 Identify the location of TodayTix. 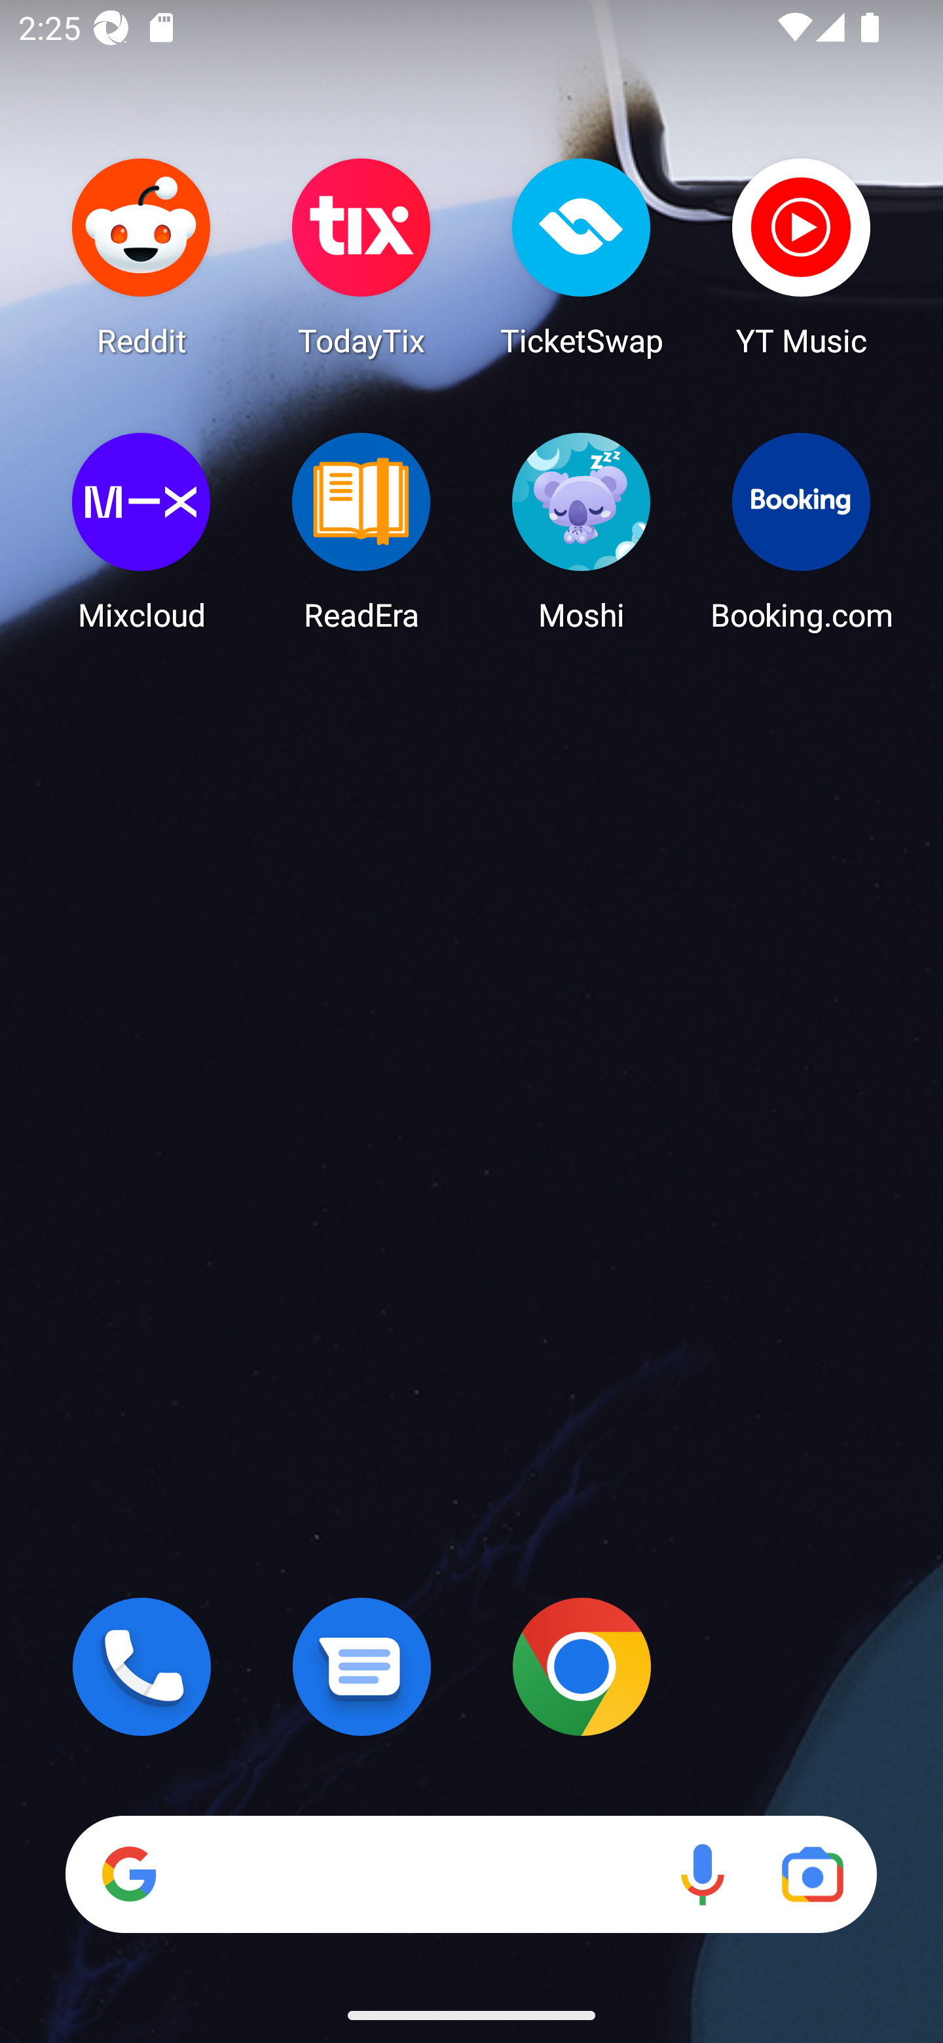
(361, 257).